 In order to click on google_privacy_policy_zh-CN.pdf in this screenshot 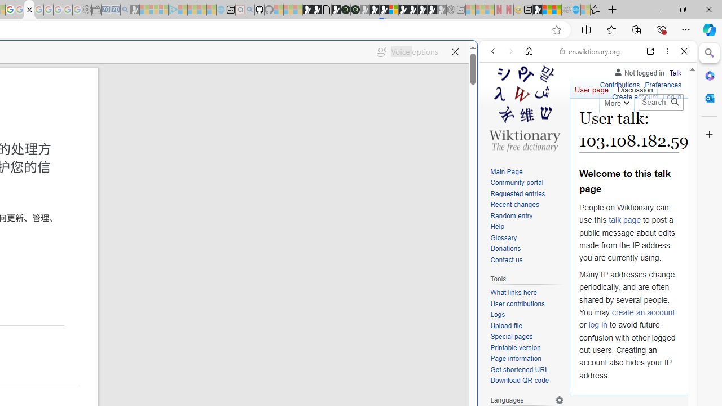, I will do `click(29, 10)`.